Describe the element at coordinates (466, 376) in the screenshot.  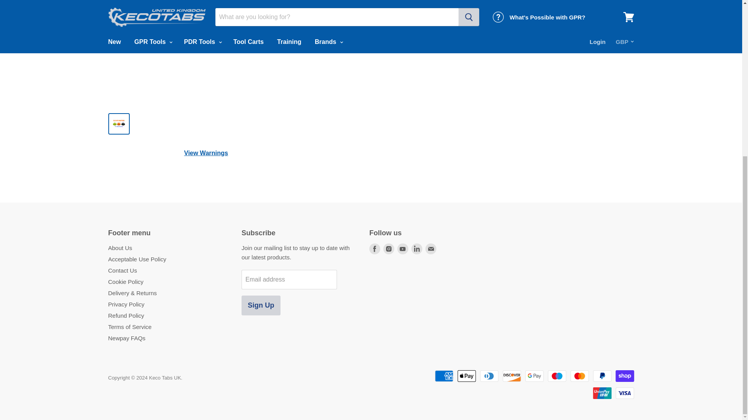
I see `Apple Pay` at that location.